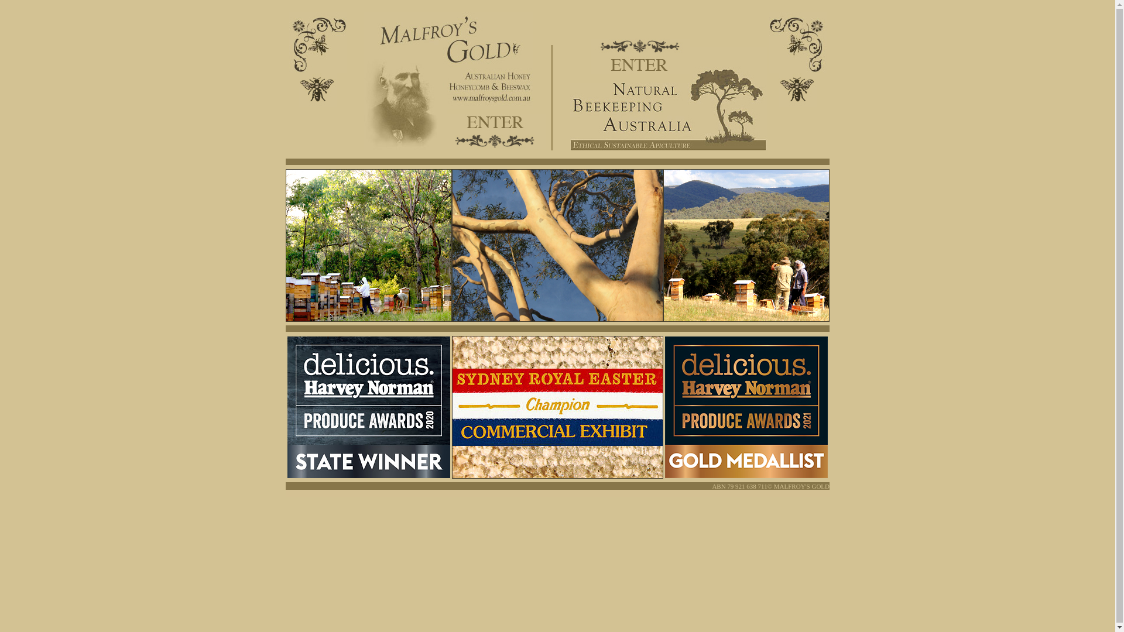 Image resolution: width=1124 pixels, height=632 pixels. Describe the element at coordinates (640, 47) in the screenshot. I see `Go to Natural Beekeeping Australia` at that location.